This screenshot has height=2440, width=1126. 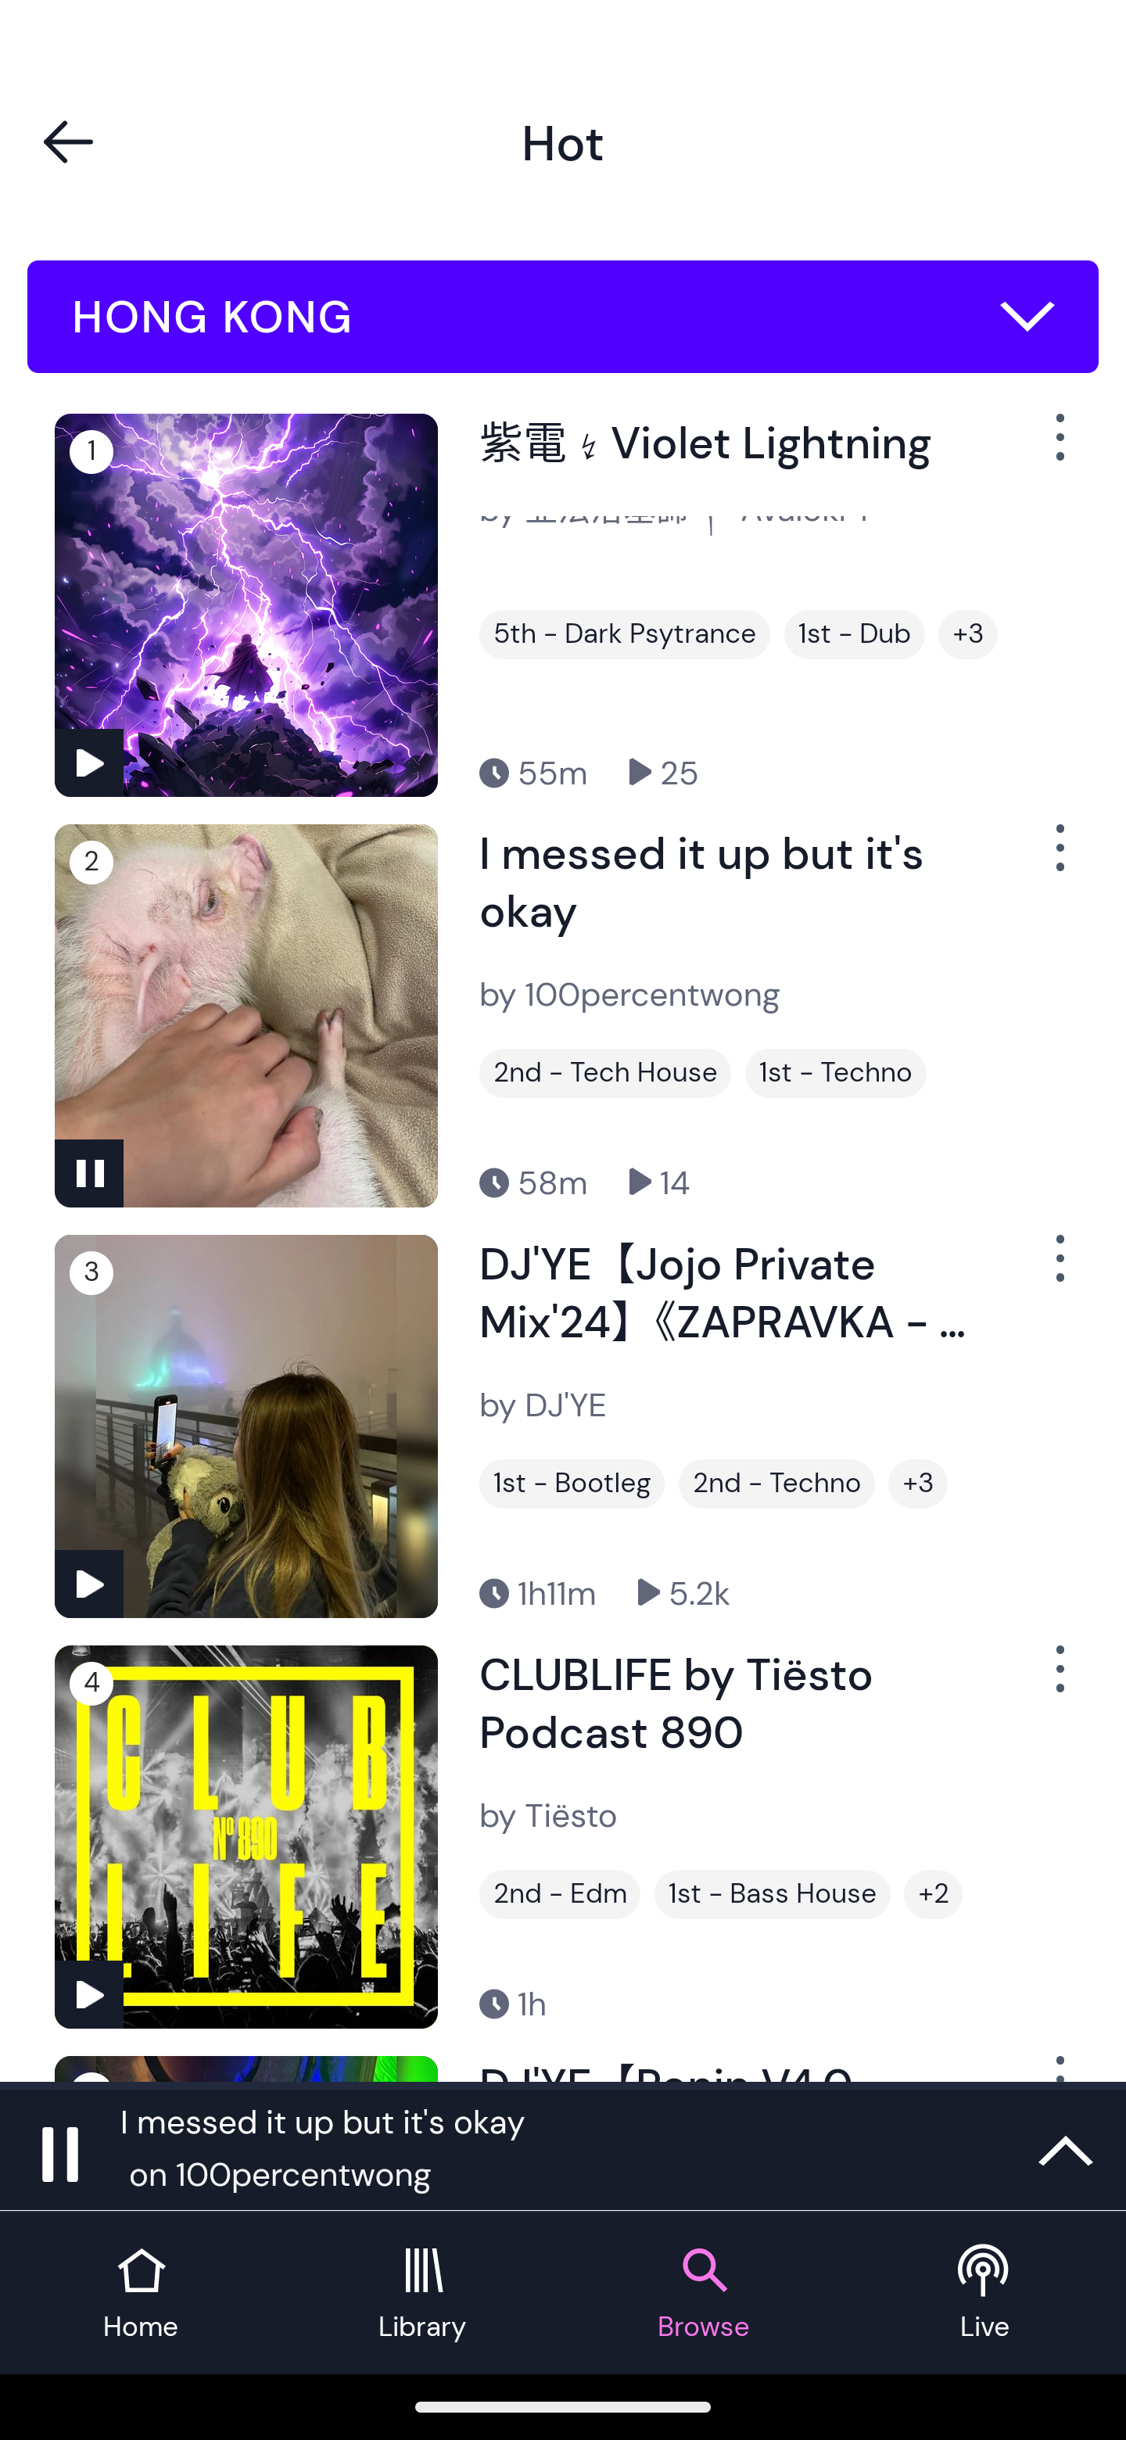 What do you see at coordinates (422, 2293) in the screenshot?
I see `Library tab Library` at bounding box center [422, 2293].